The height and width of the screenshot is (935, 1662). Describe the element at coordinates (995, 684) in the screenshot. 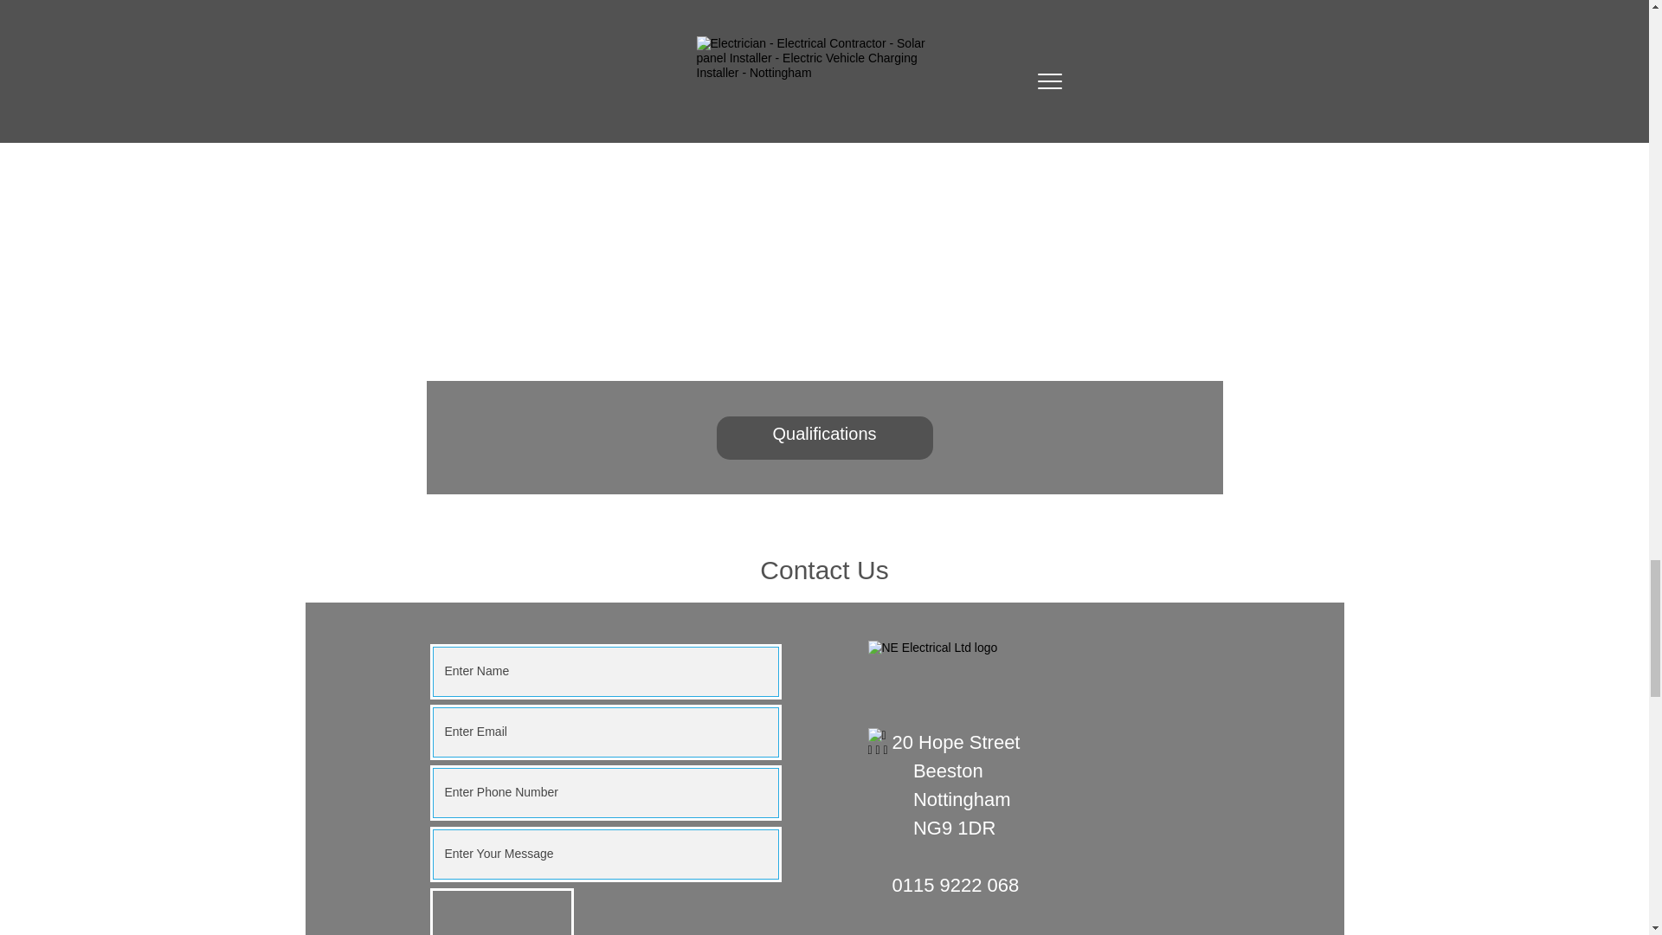

I see `NE Electrical Ltd ` at that location.